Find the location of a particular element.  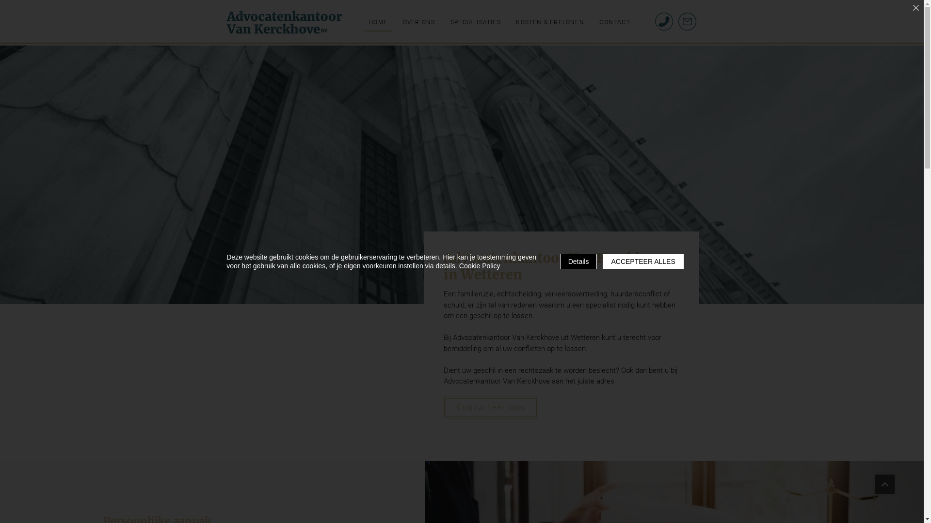

Details is located at coordinates (579, 261).